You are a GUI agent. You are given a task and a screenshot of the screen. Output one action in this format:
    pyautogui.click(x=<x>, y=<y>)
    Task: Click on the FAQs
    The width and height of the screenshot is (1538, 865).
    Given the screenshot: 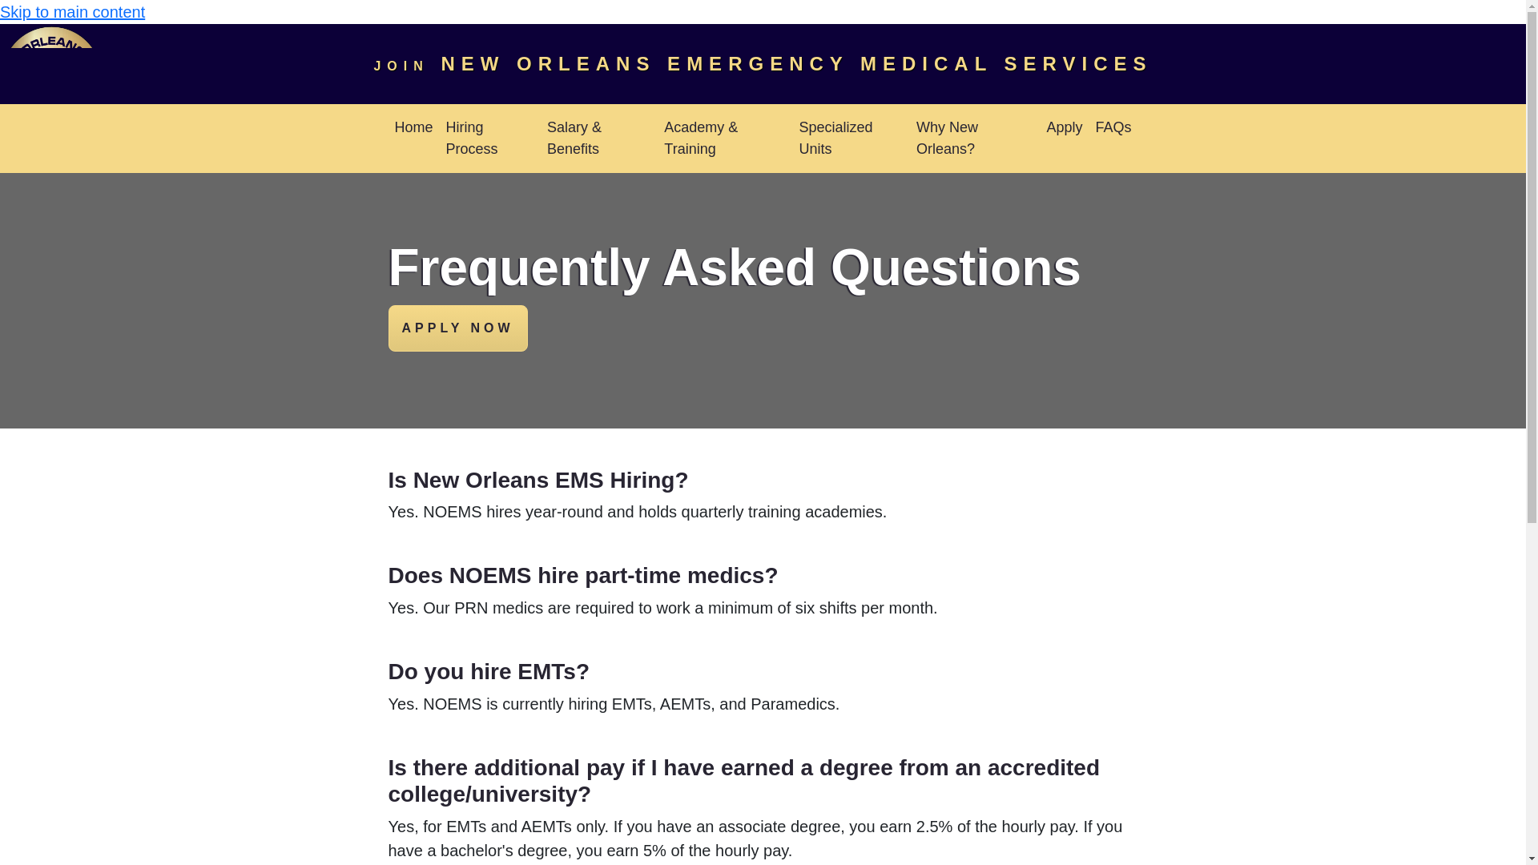 What is the action you would take?
    pyautogui.click(x=1113, y=128)
    